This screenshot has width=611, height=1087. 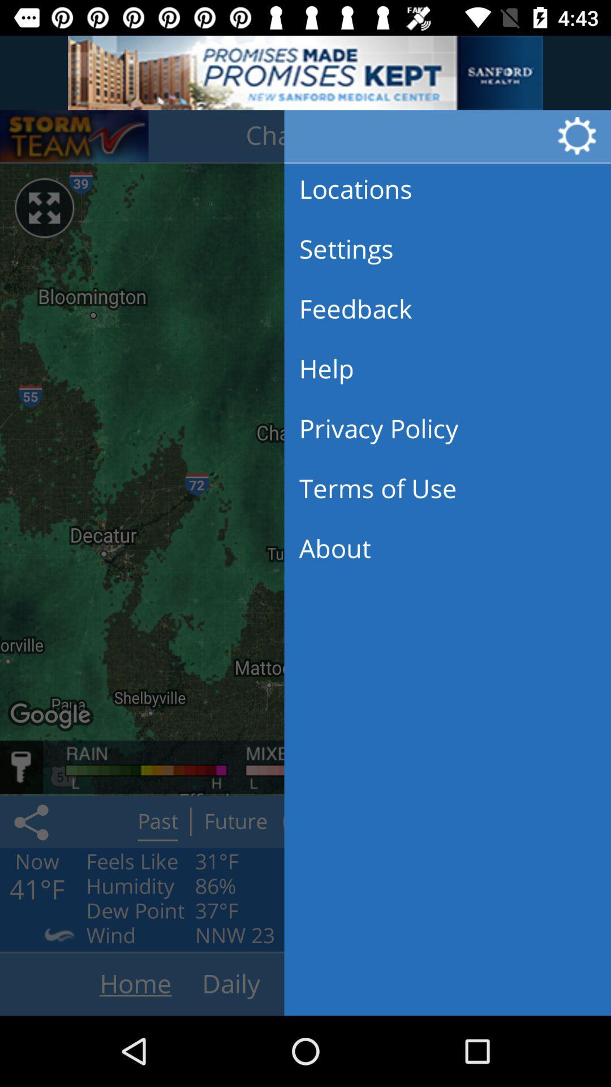 I want to click on select on button future which is next to the past, so click(x=235, y=821).